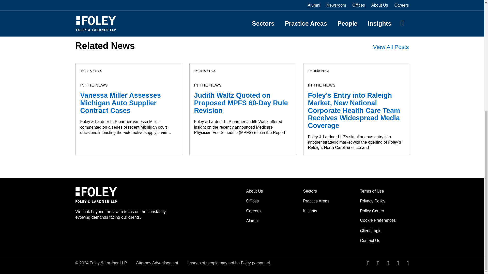  Describe the element at coordinates (254, 191) in the screenshot. I see `About Us` at that location.